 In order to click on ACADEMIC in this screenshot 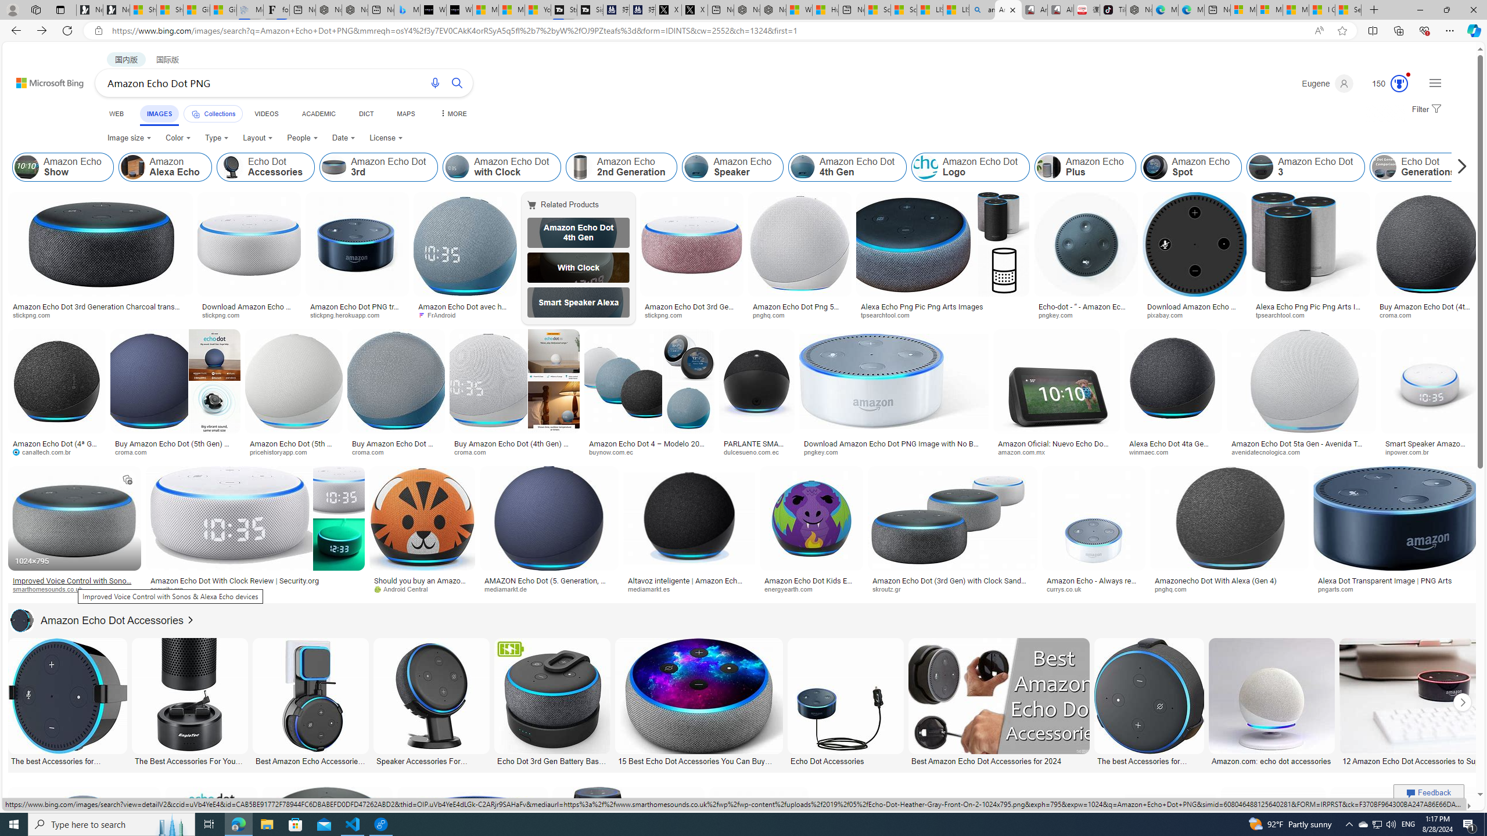, I will do `click(318, 114)`.